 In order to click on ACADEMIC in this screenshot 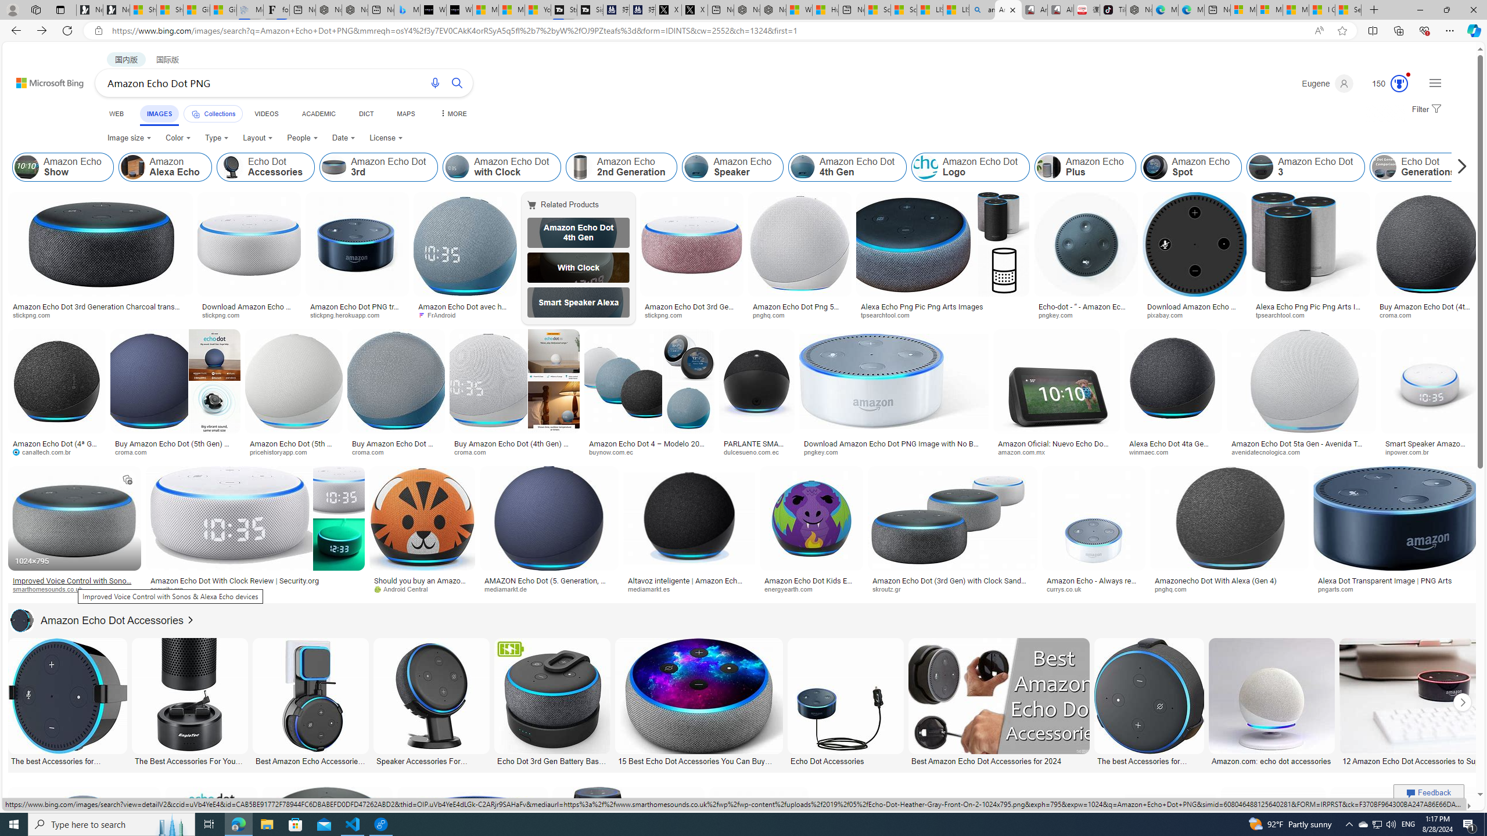, I will do `click(318, 114)`.